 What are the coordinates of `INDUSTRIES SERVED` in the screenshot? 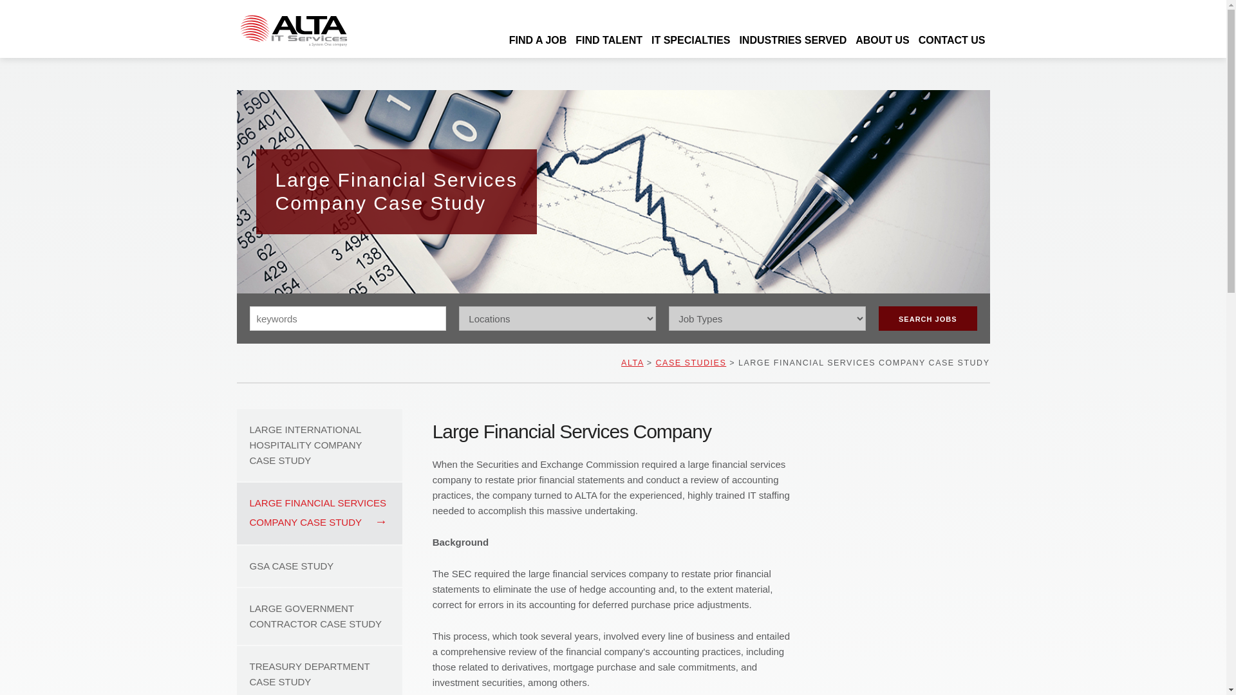 It's located at (792, 40).